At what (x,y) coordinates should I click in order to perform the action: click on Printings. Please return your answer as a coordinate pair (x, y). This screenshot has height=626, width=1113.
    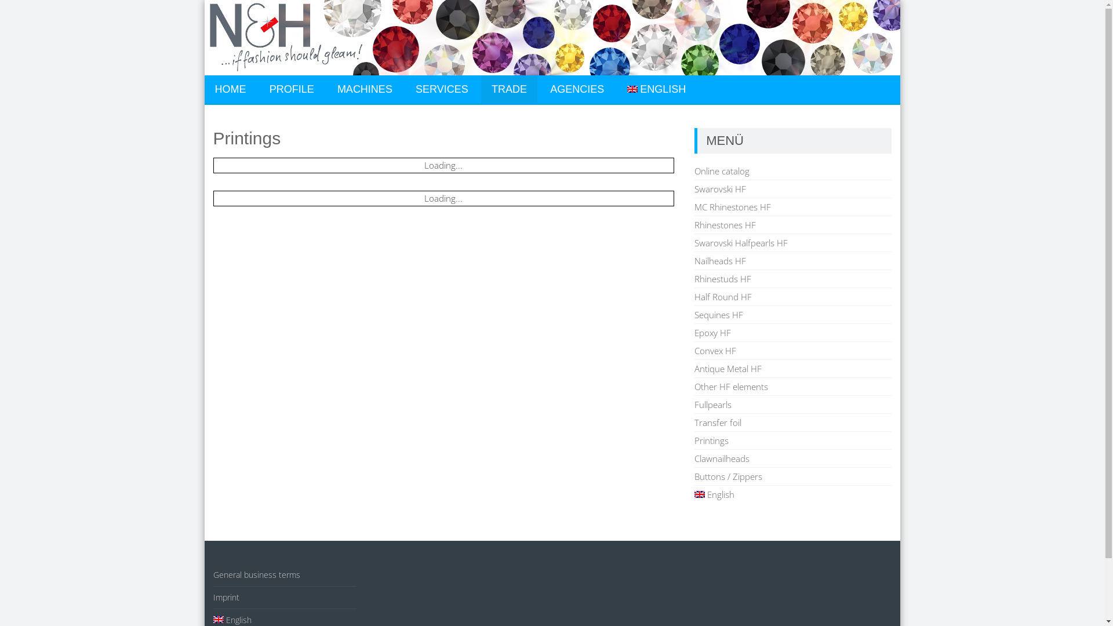
    Looking at the image, I should click on (712, 441).